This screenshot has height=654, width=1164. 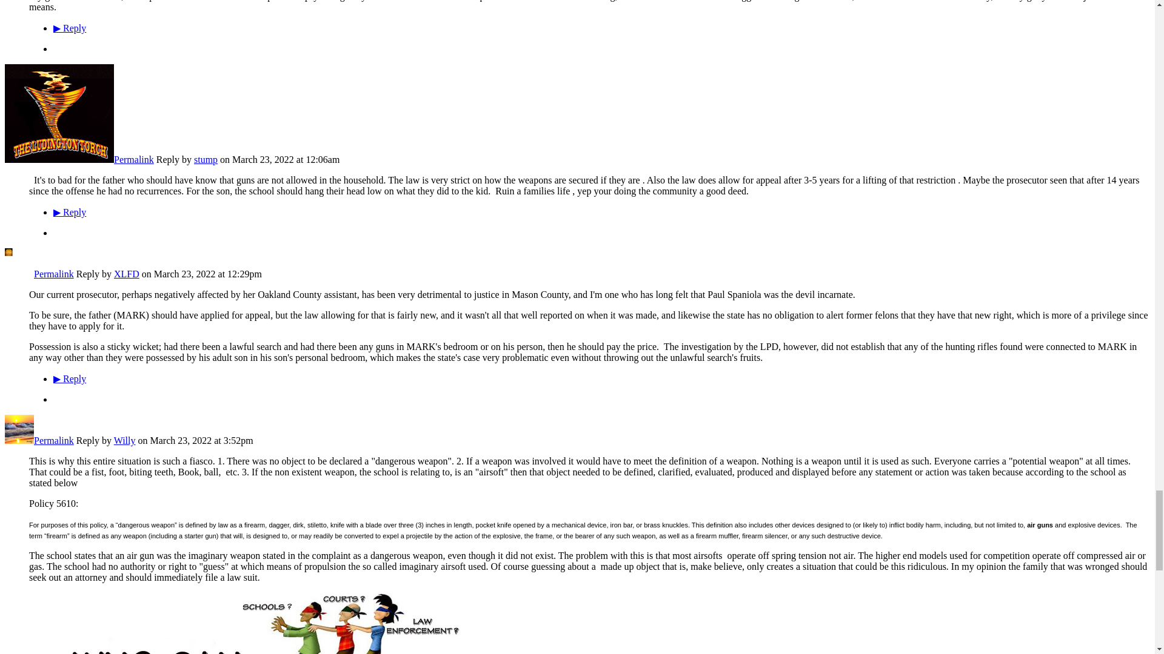 I want to click on stump, so click(x=59, y=159).